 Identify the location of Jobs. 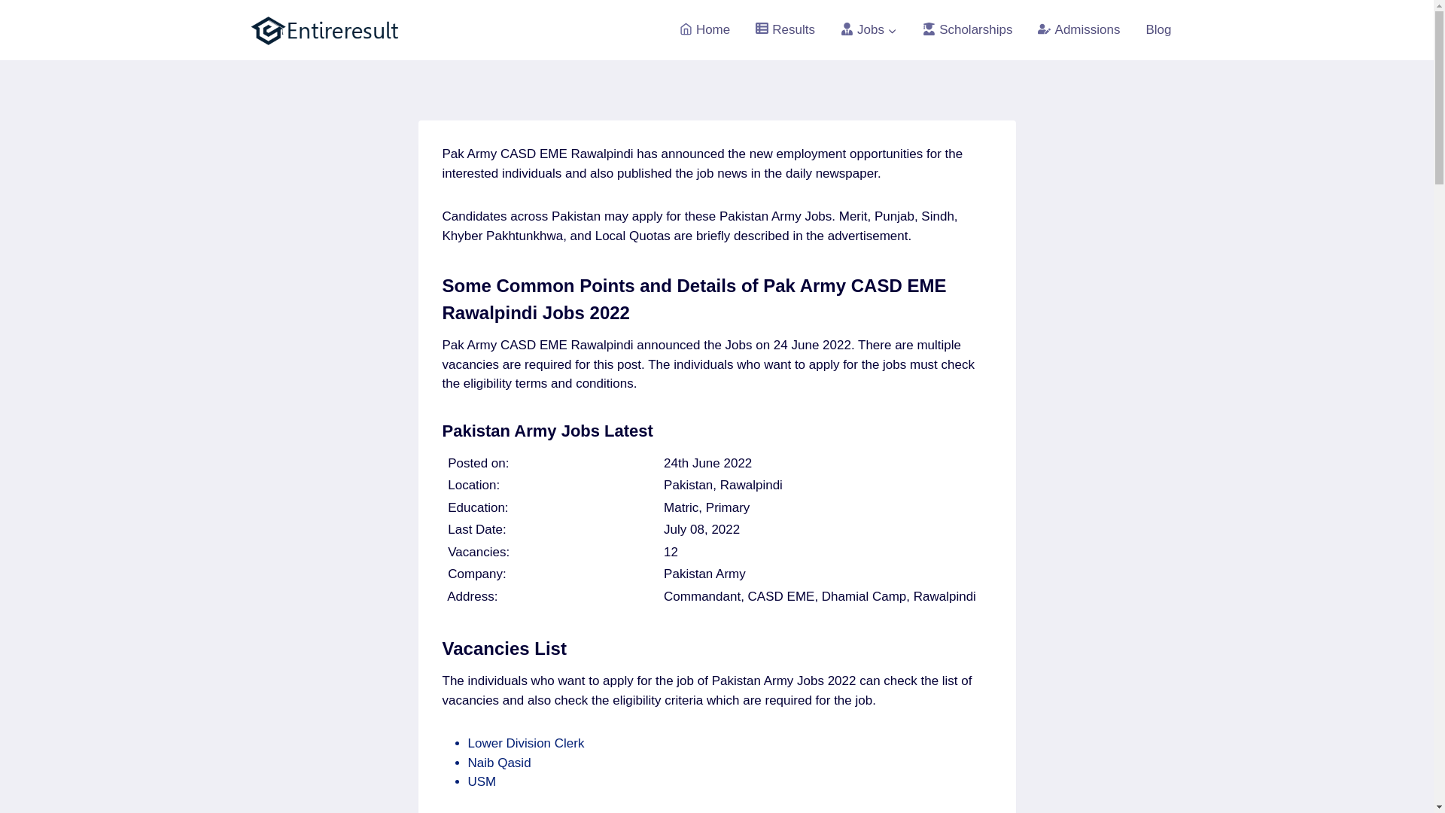
(869, 30).